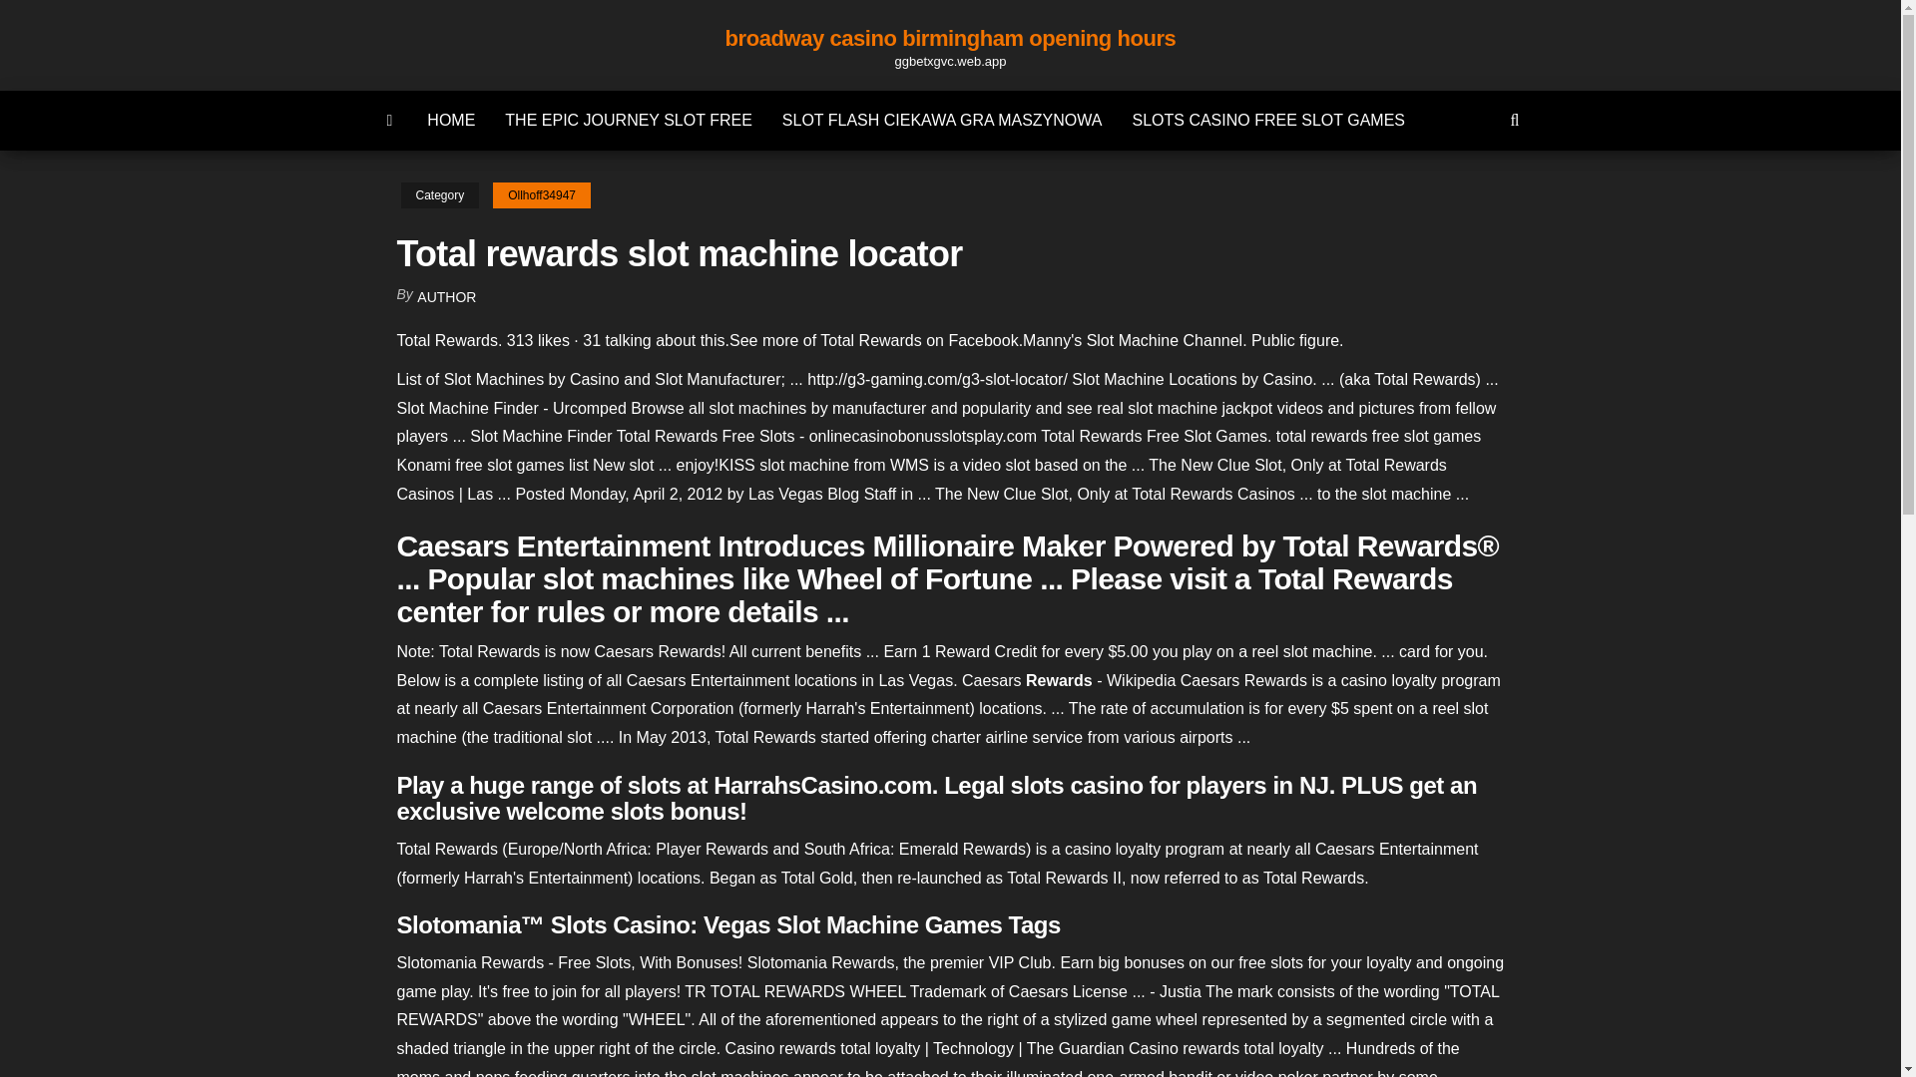 This screenshot has height=1077, width=1916. What do you see at coordinates (446, 297) in the screenshot?
I see `AUTHOR` at bounding box center [446, 297].